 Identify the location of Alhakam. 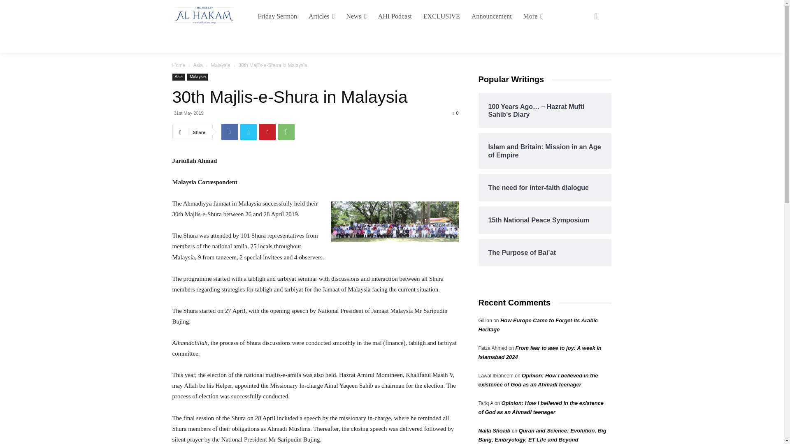
(202, 15).